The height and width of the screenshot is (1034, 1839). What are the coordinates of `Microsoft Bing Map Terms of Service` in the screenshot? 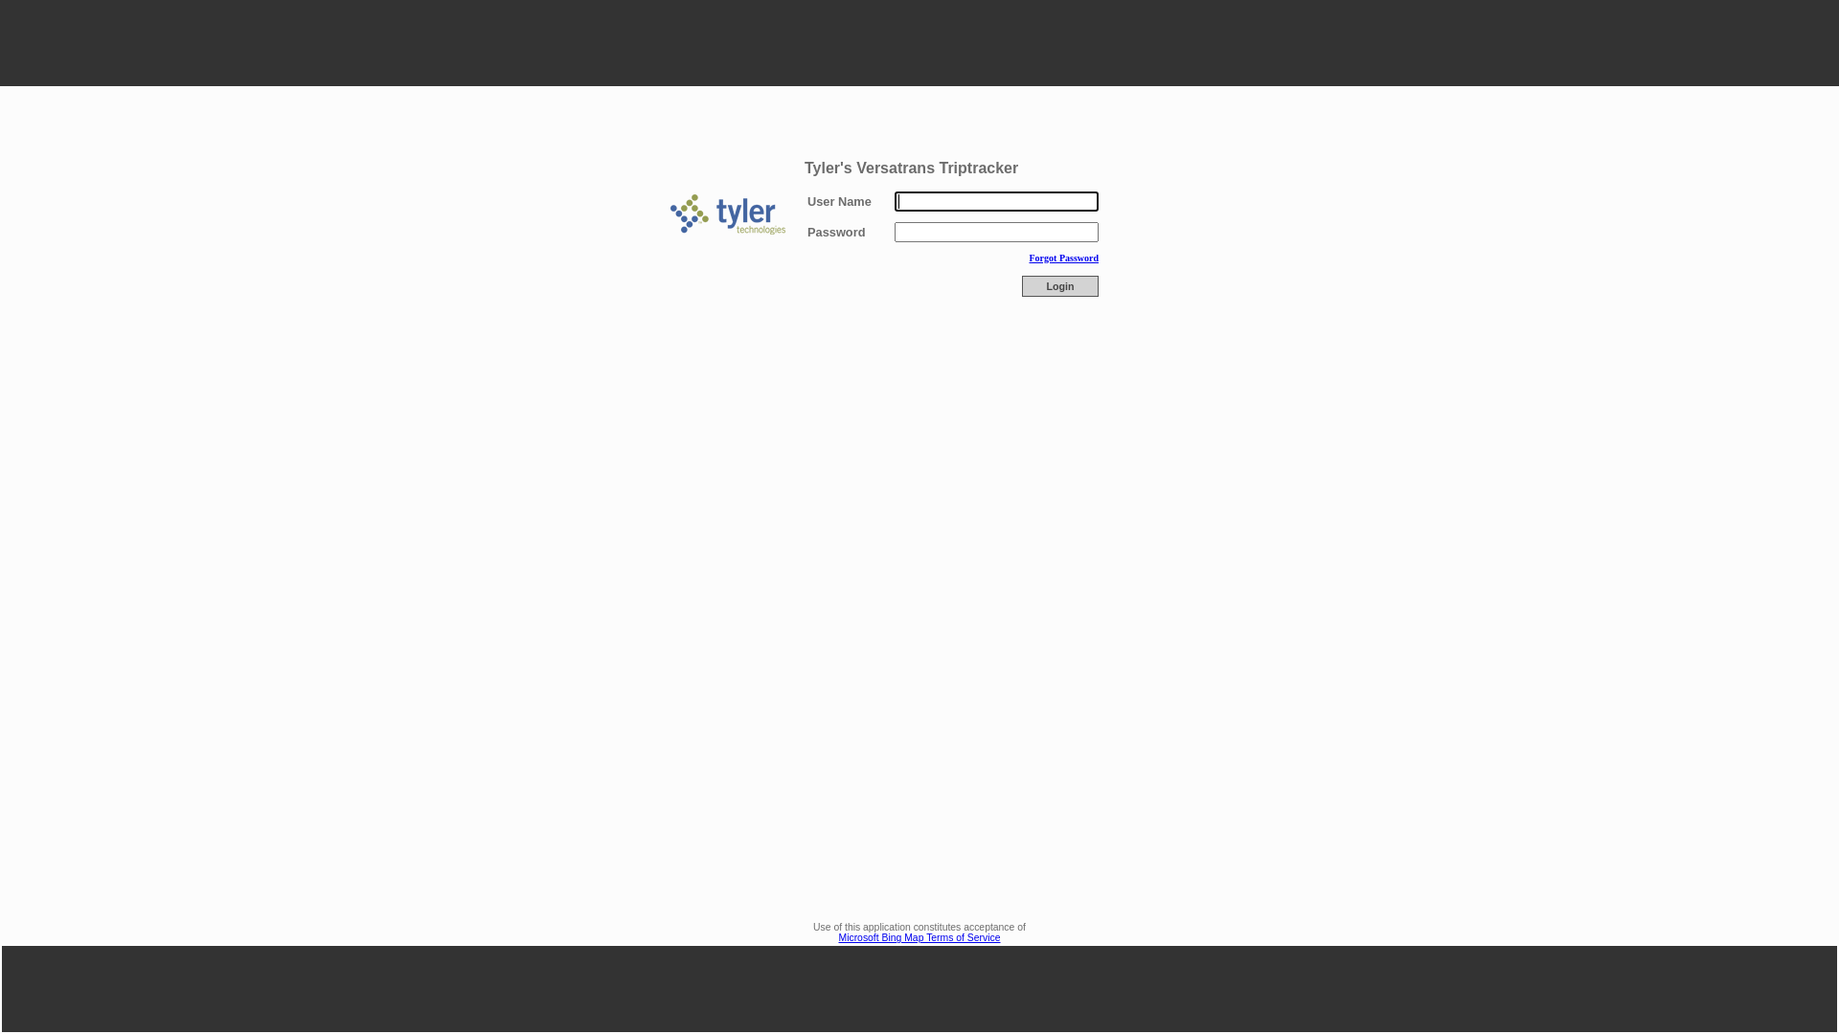 It's located at (919, 938).